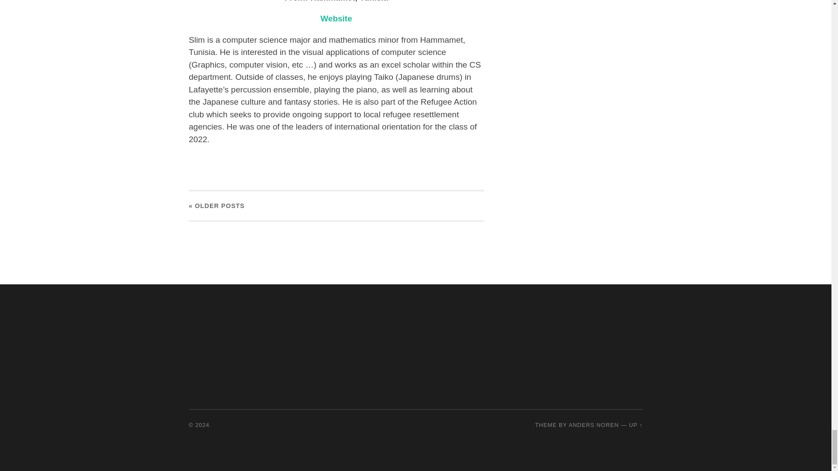 This screenshot has height=471, width=838. Describe the element at coordinates (635, 425) in the screenshot. I see `To the top` at that location.